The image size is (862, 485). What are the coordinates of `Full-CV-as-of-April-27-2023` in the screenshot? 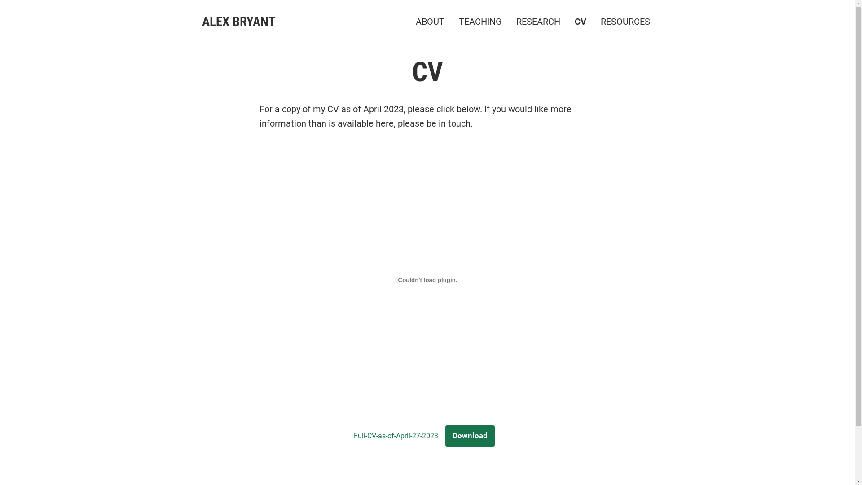 It's located at (396, 436).